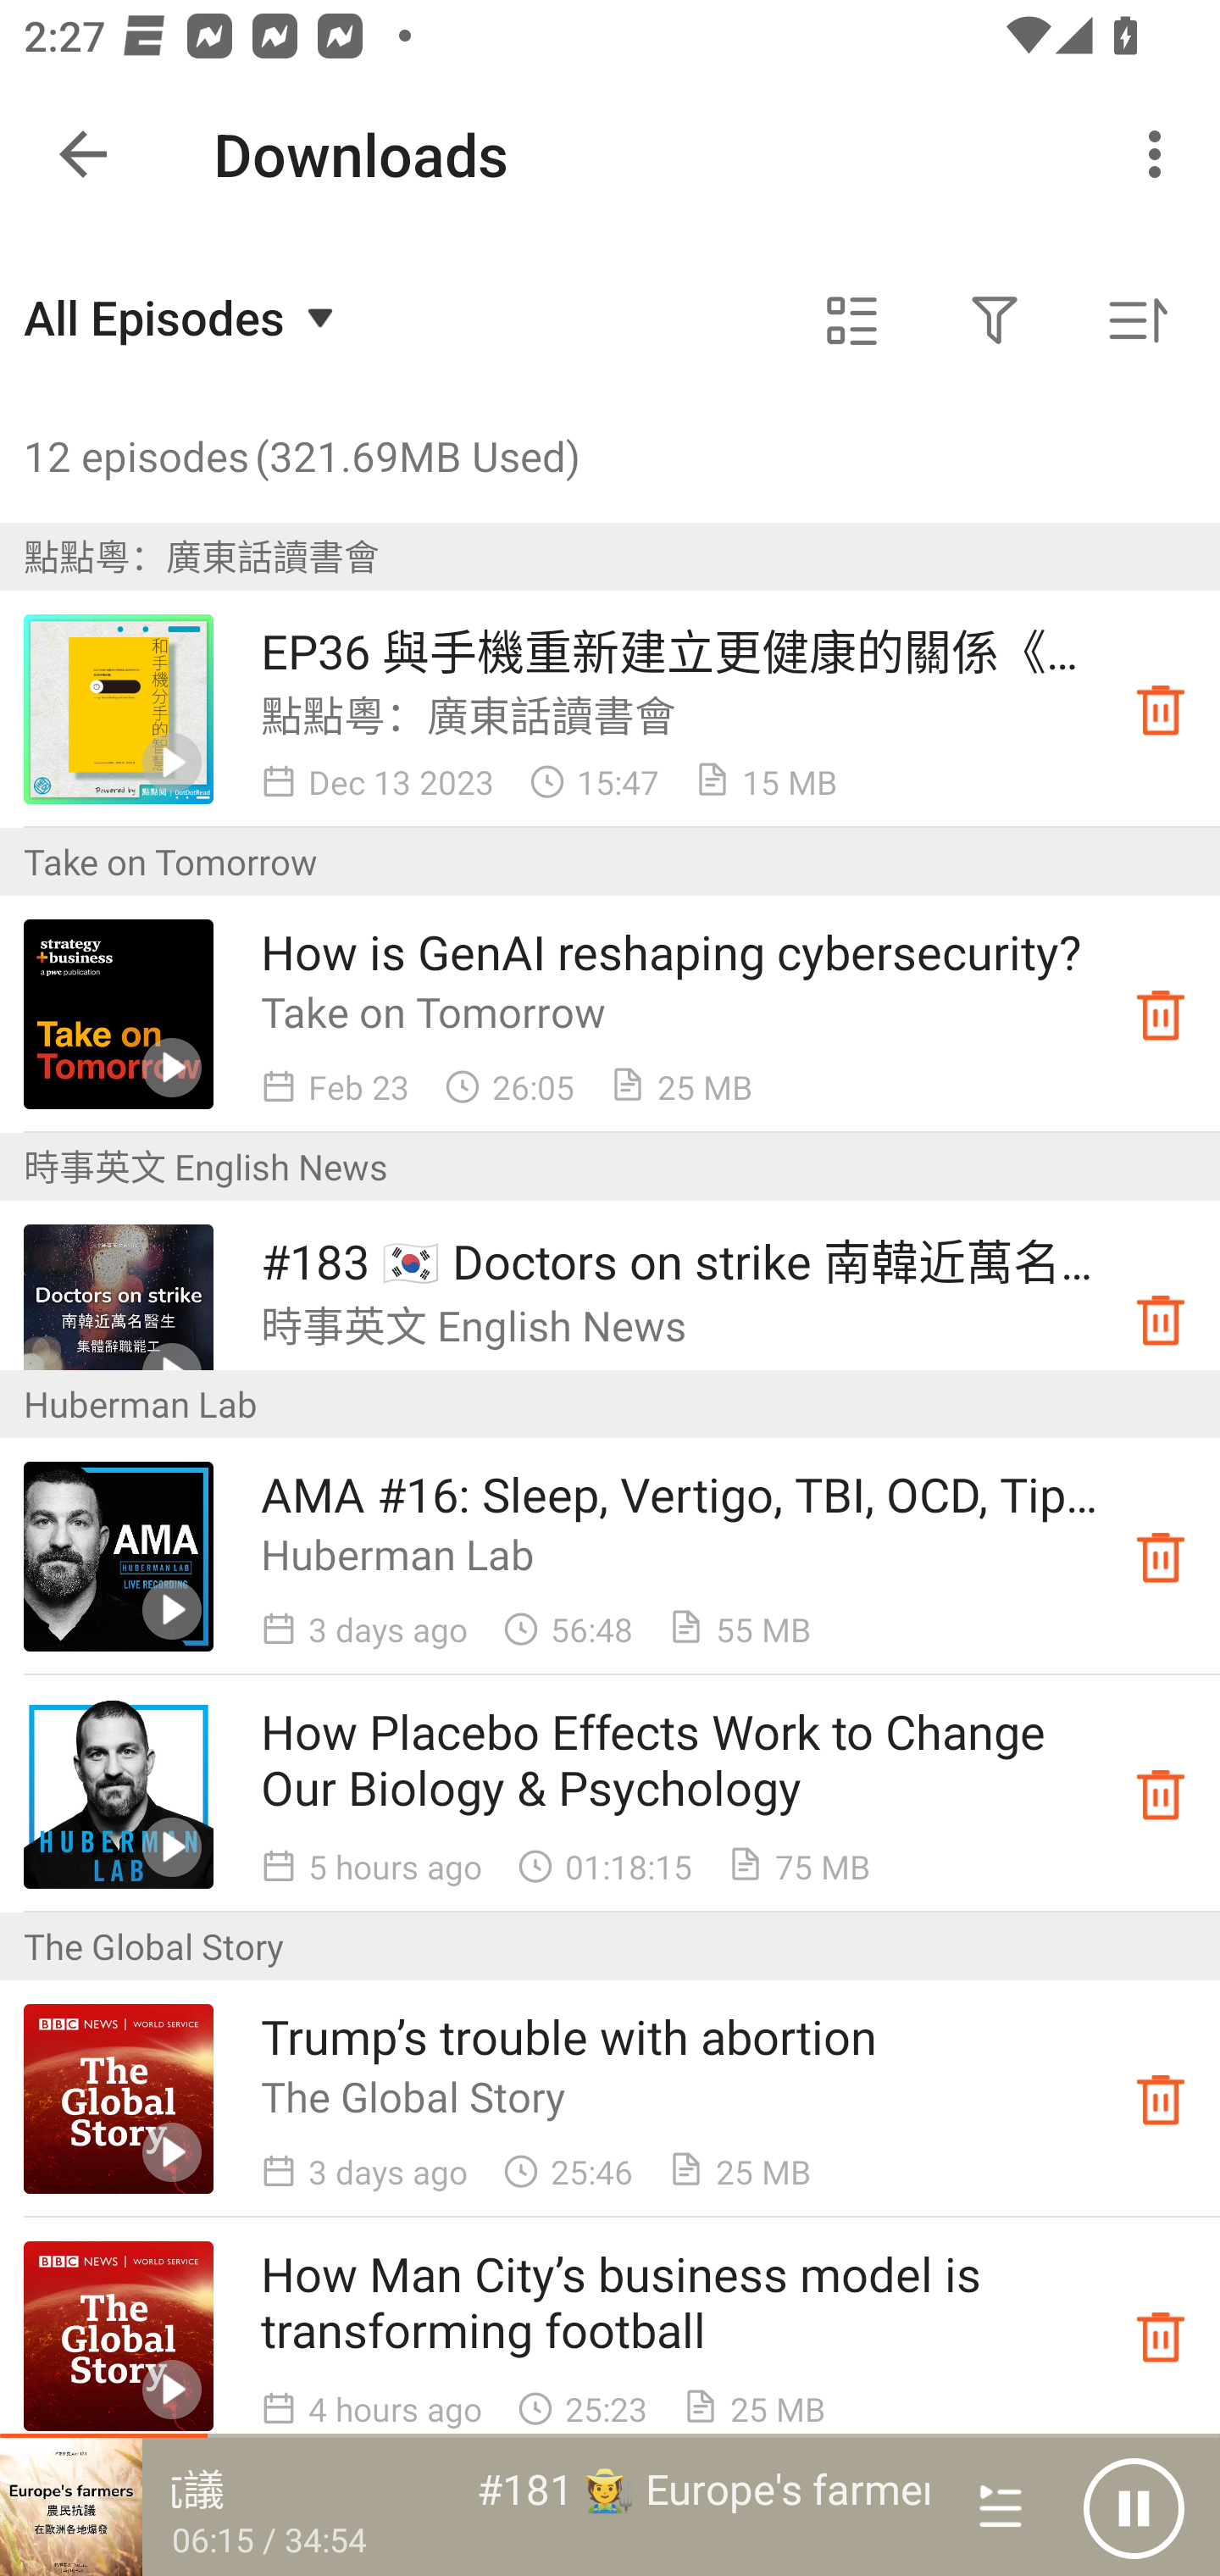 Image resolution: width=1220 pixels, height=2576 pixels. I want to click on Downloaded, so click(1161, 1319).